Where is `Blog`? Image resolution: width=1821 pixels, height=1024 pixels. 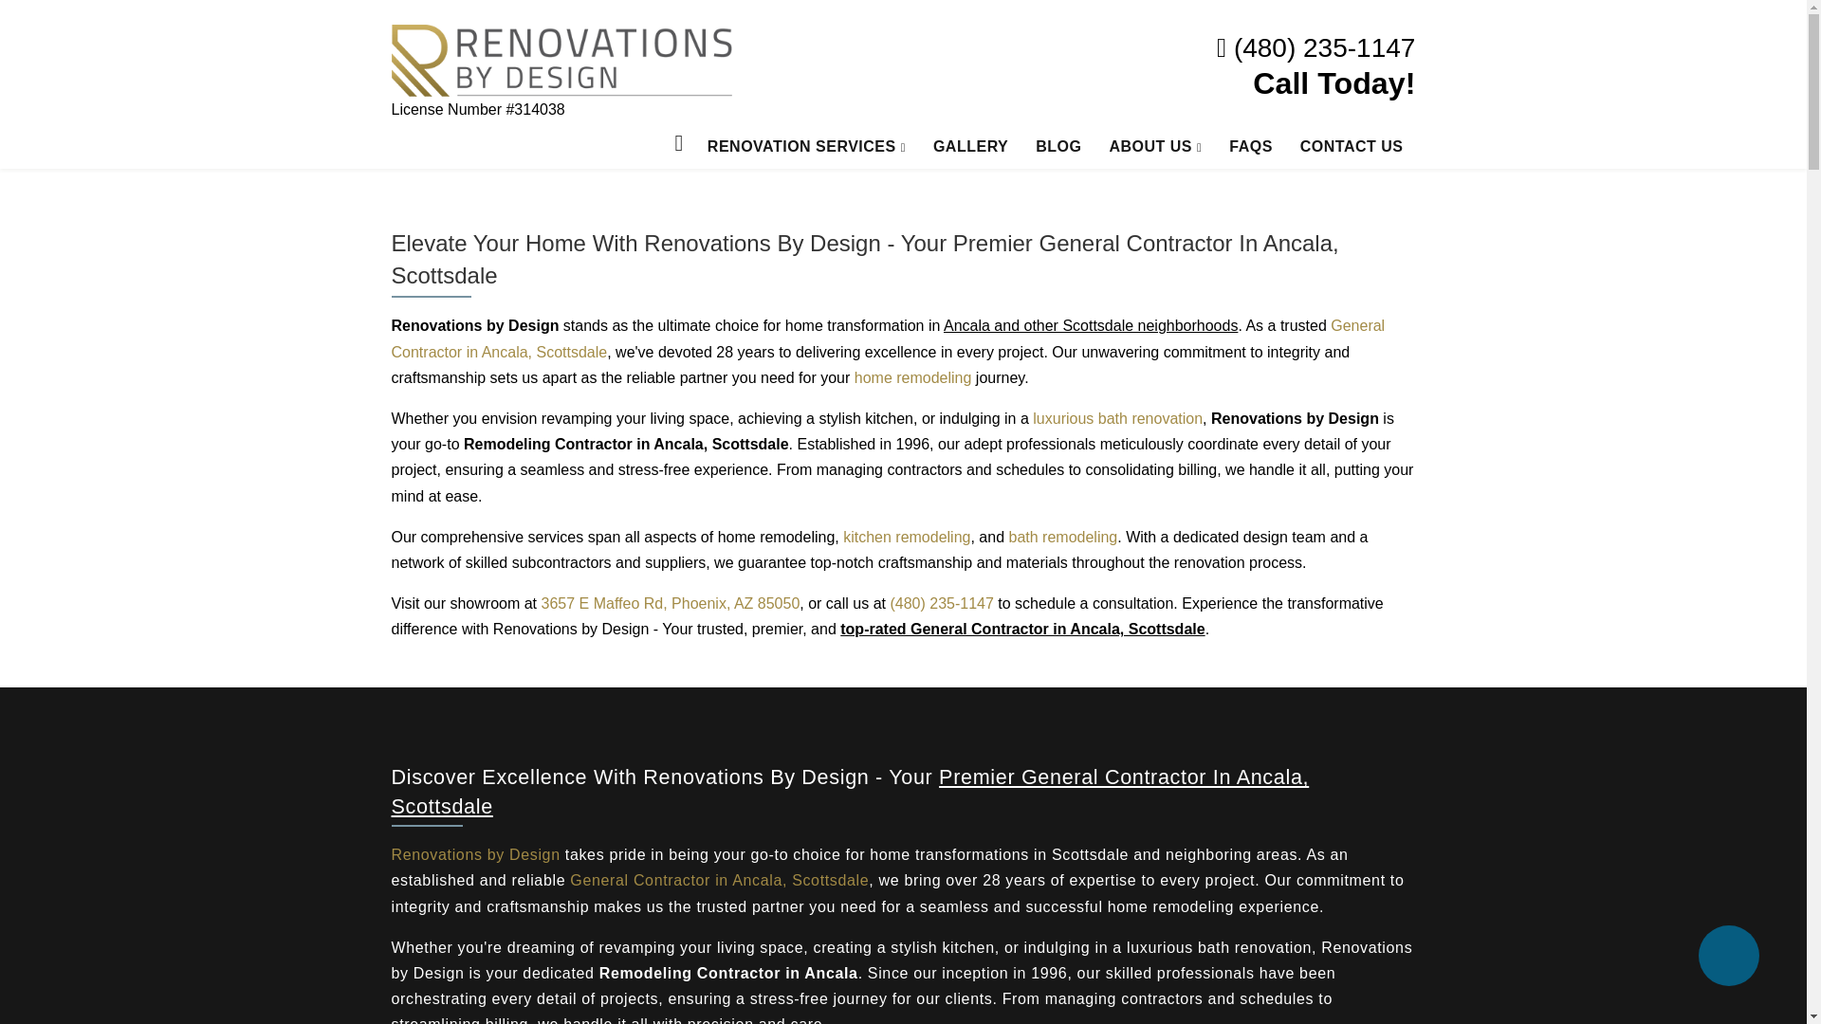 Blog is located at coordinates (1058, 146).